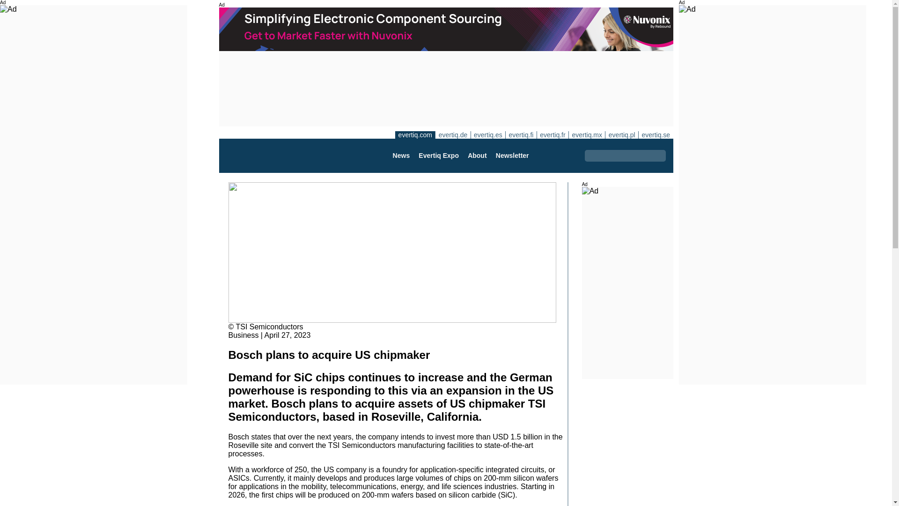 The height and width of the screenshot is (506, 899). What do you see at coordinates (521, 134) in the screenshot?
I see `evertiq.fi` at bounding box center [521, 134].